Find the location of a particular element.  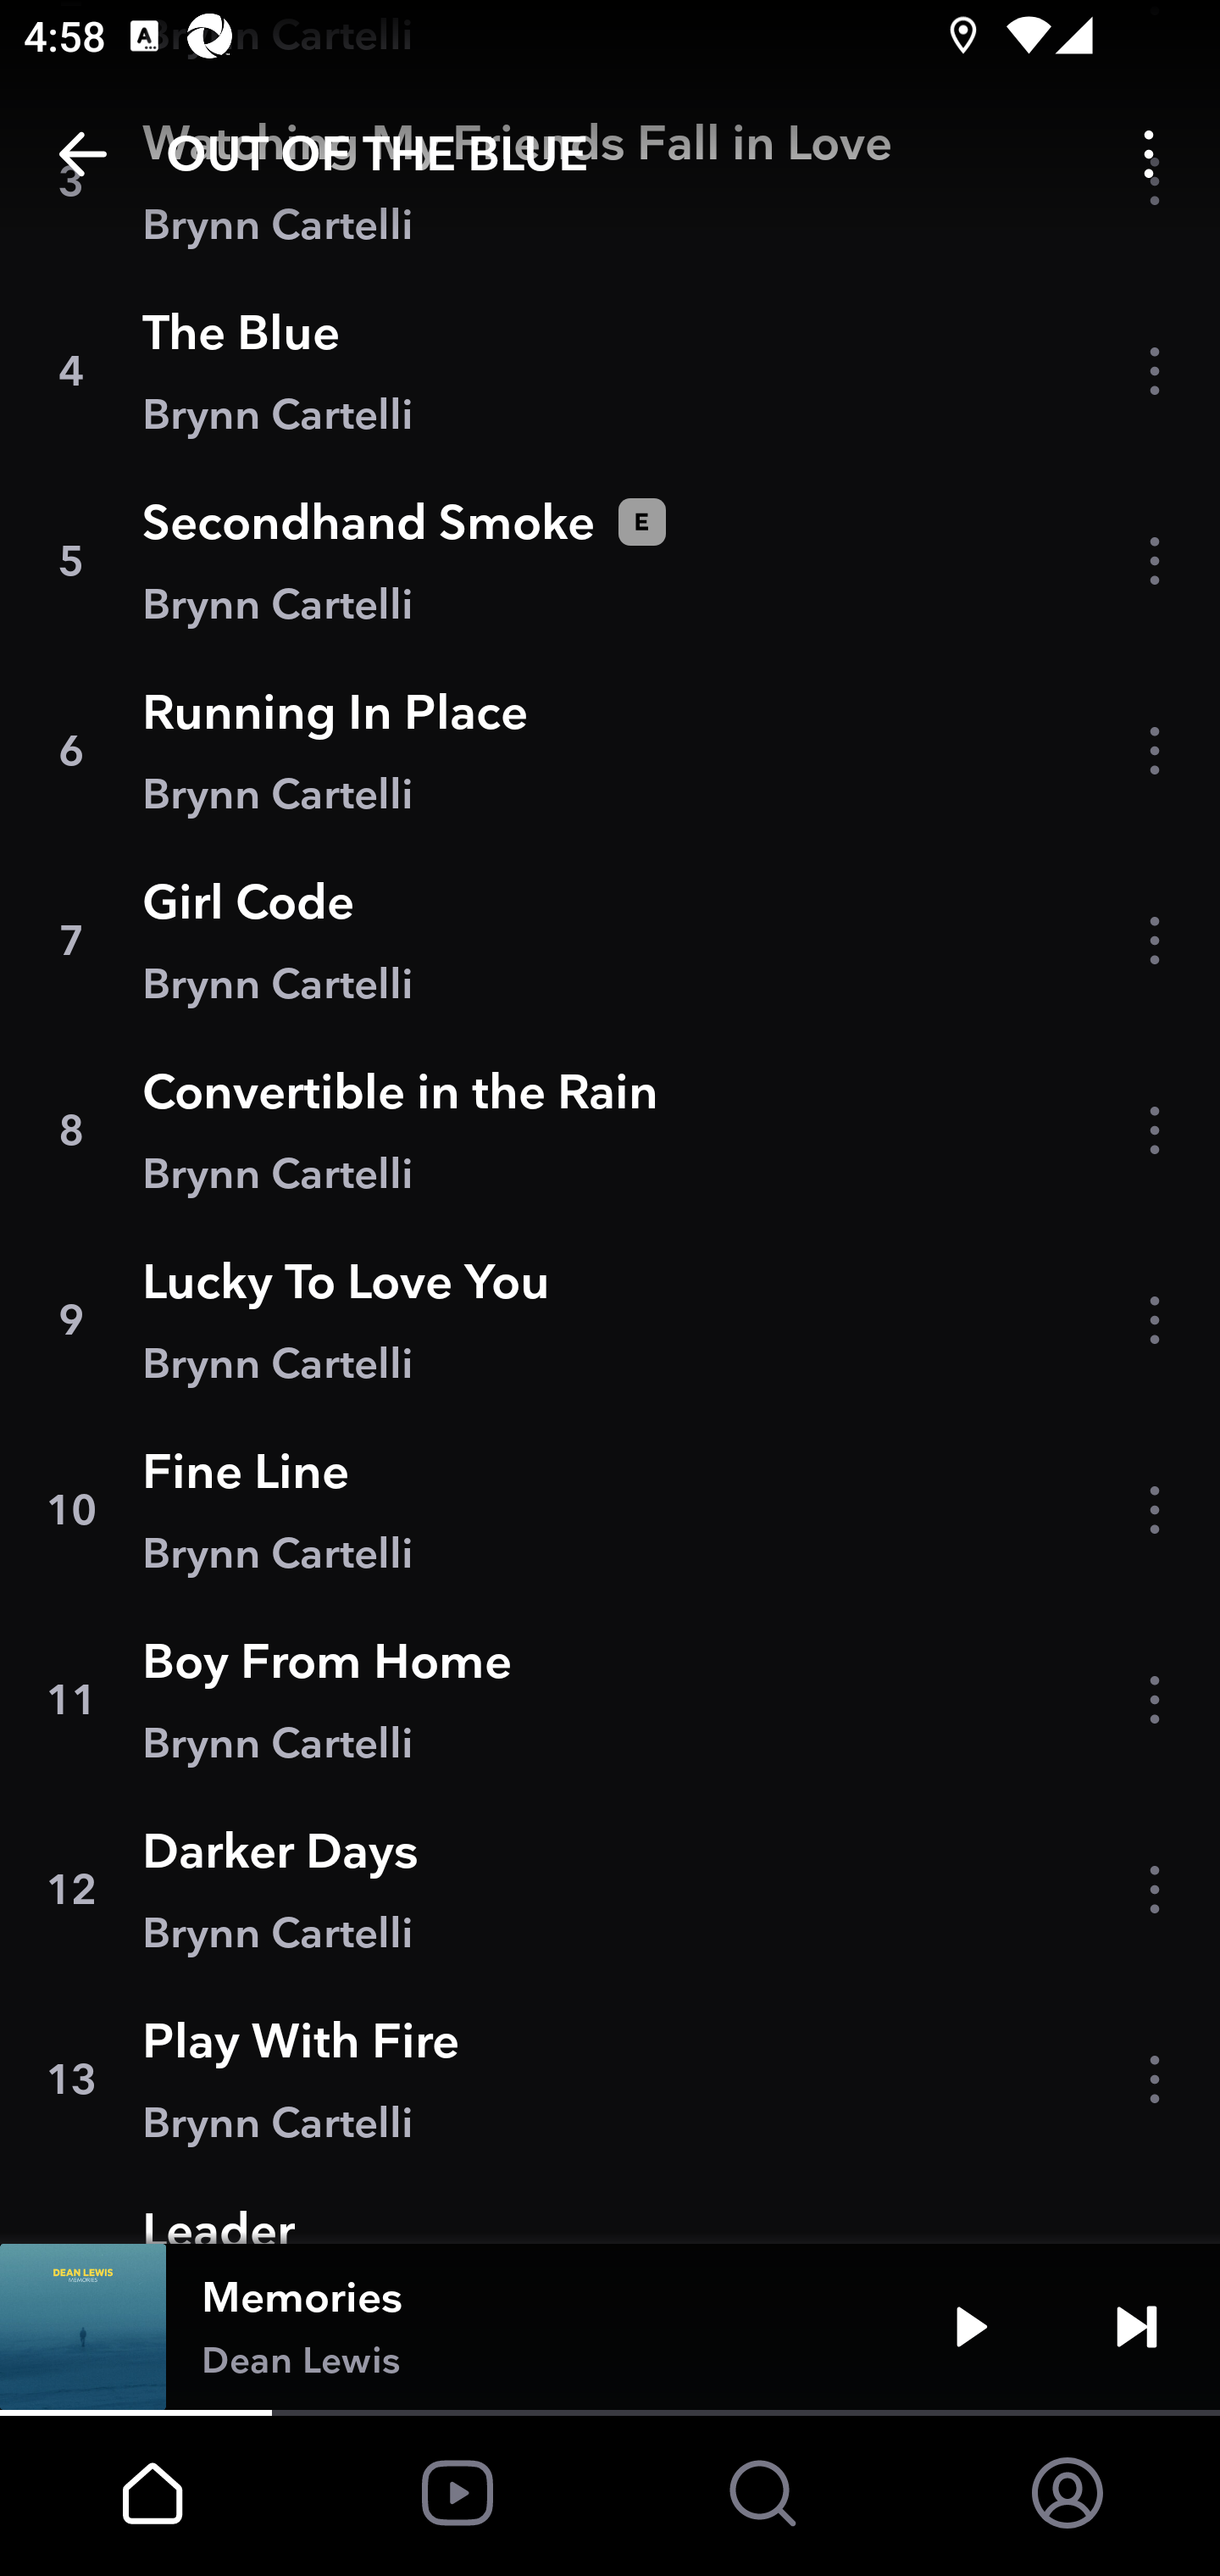

11 Boy From Home Brynn Cartelli is located at coordinates (610, 1700).